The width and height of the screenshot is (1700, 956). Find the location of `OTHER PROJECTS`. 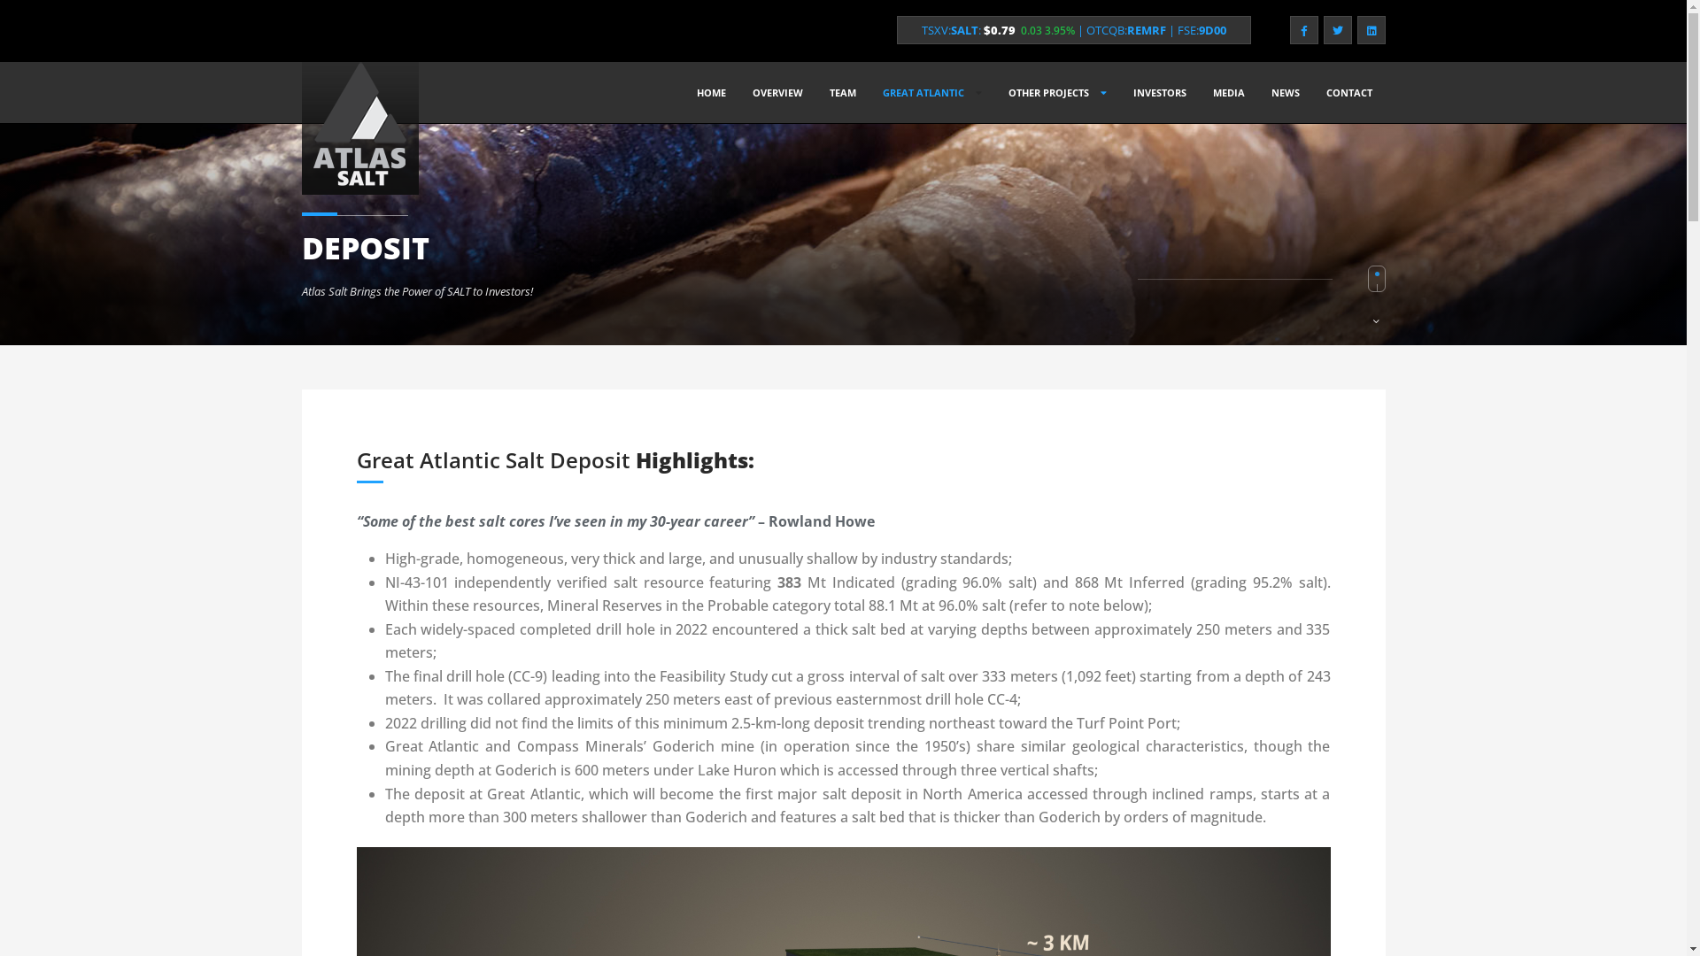

OTHER PROJECTS is located at coordinates (1057, 93).